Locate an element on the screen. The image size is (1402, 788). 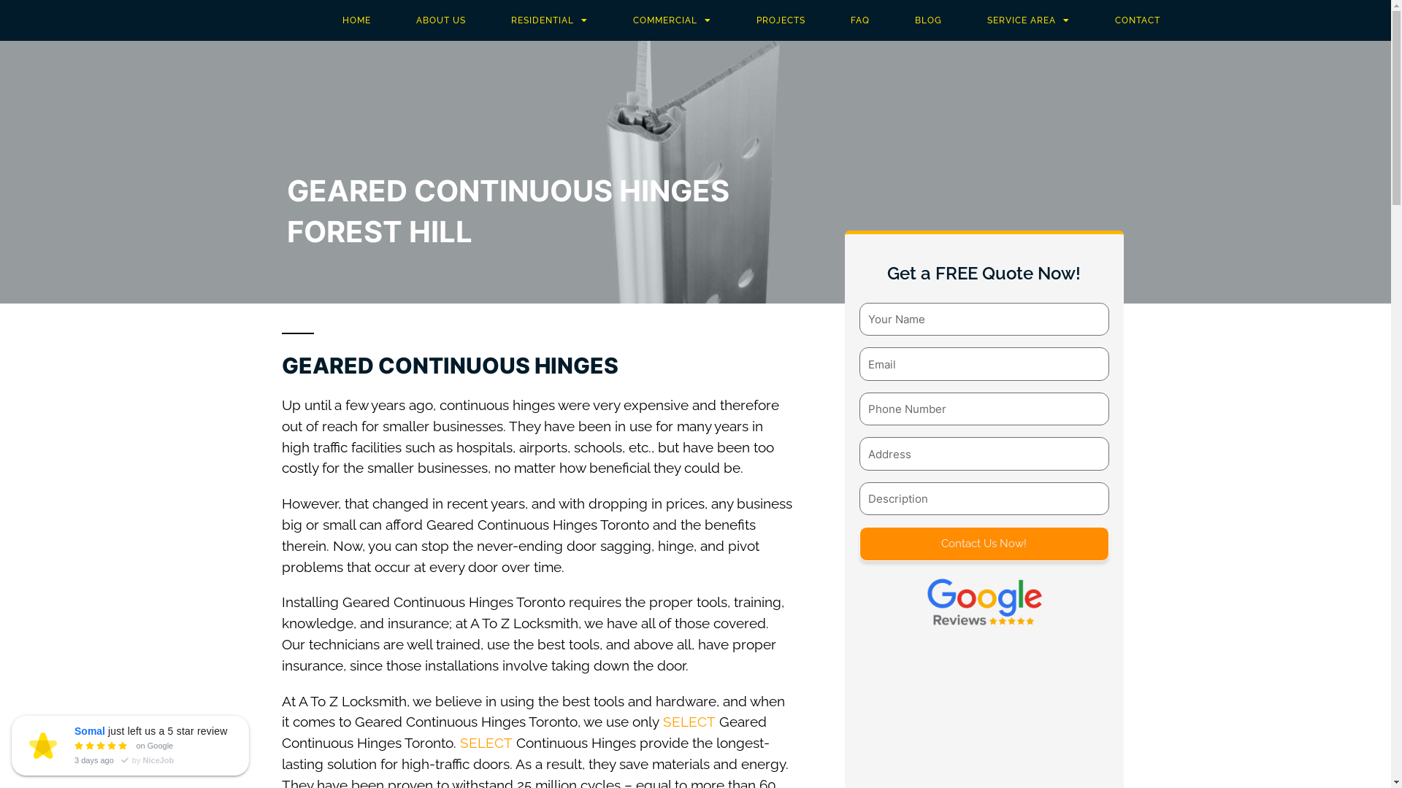
FAQ is located at coordinates (860, 20).